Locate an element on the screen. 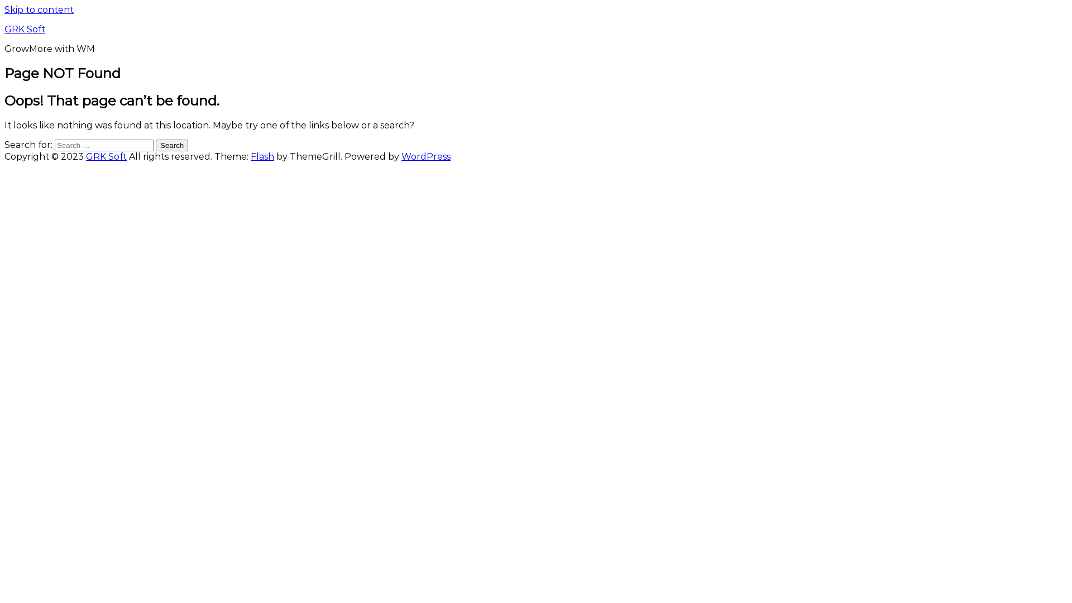  Flash is located at coordinates (262, 156).